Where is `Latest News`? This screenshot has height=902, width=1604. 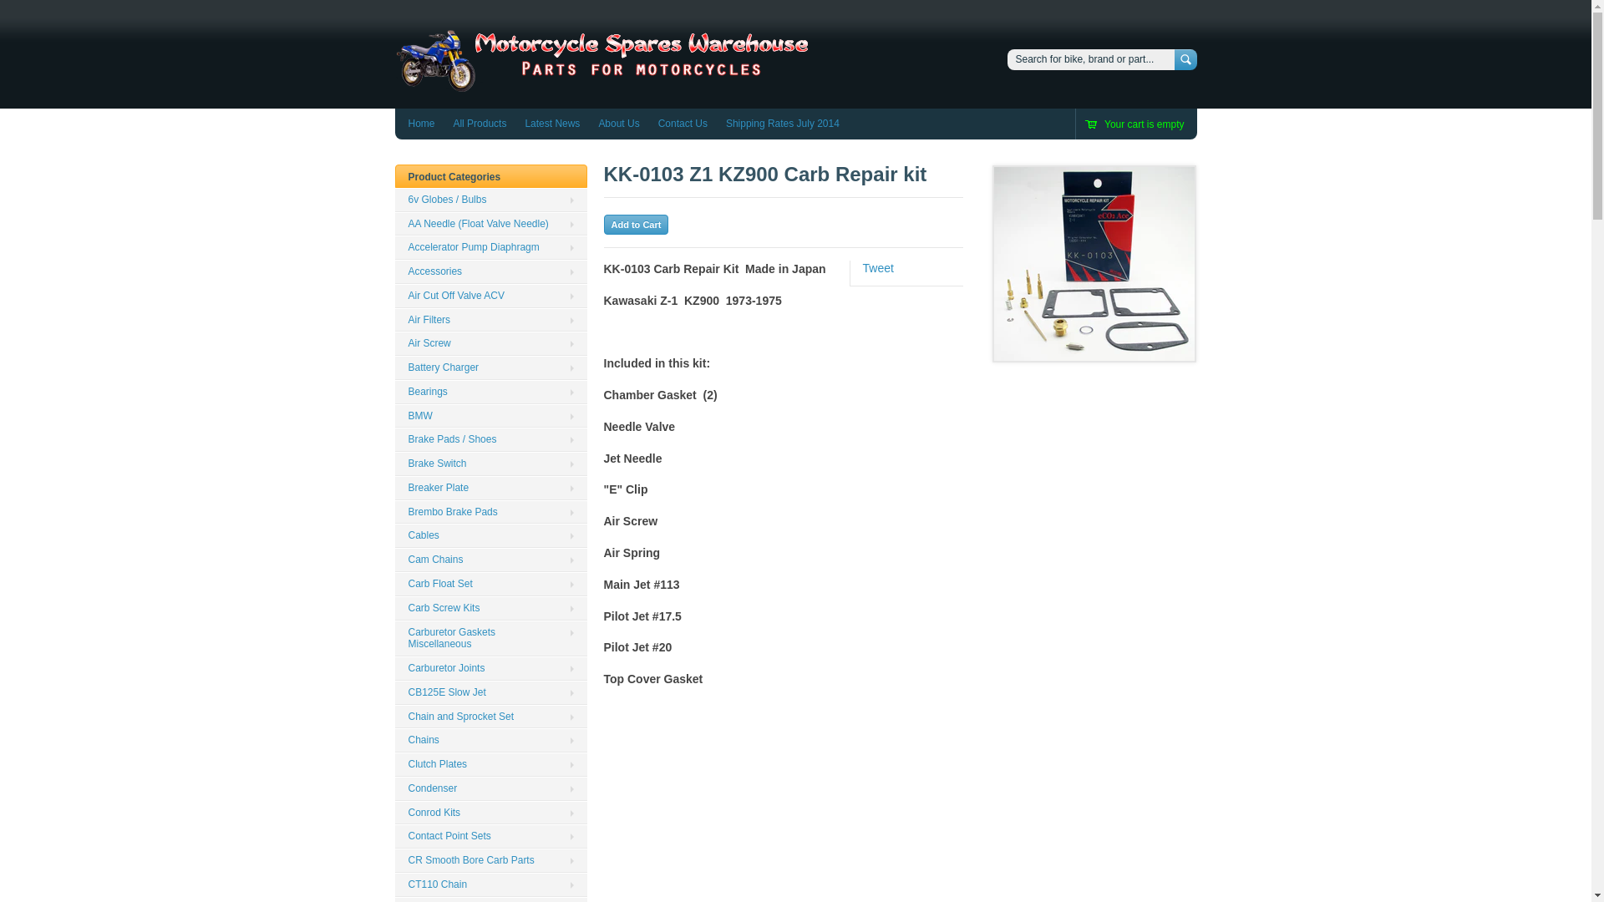
Latest News is located at coordinates (552, 124).